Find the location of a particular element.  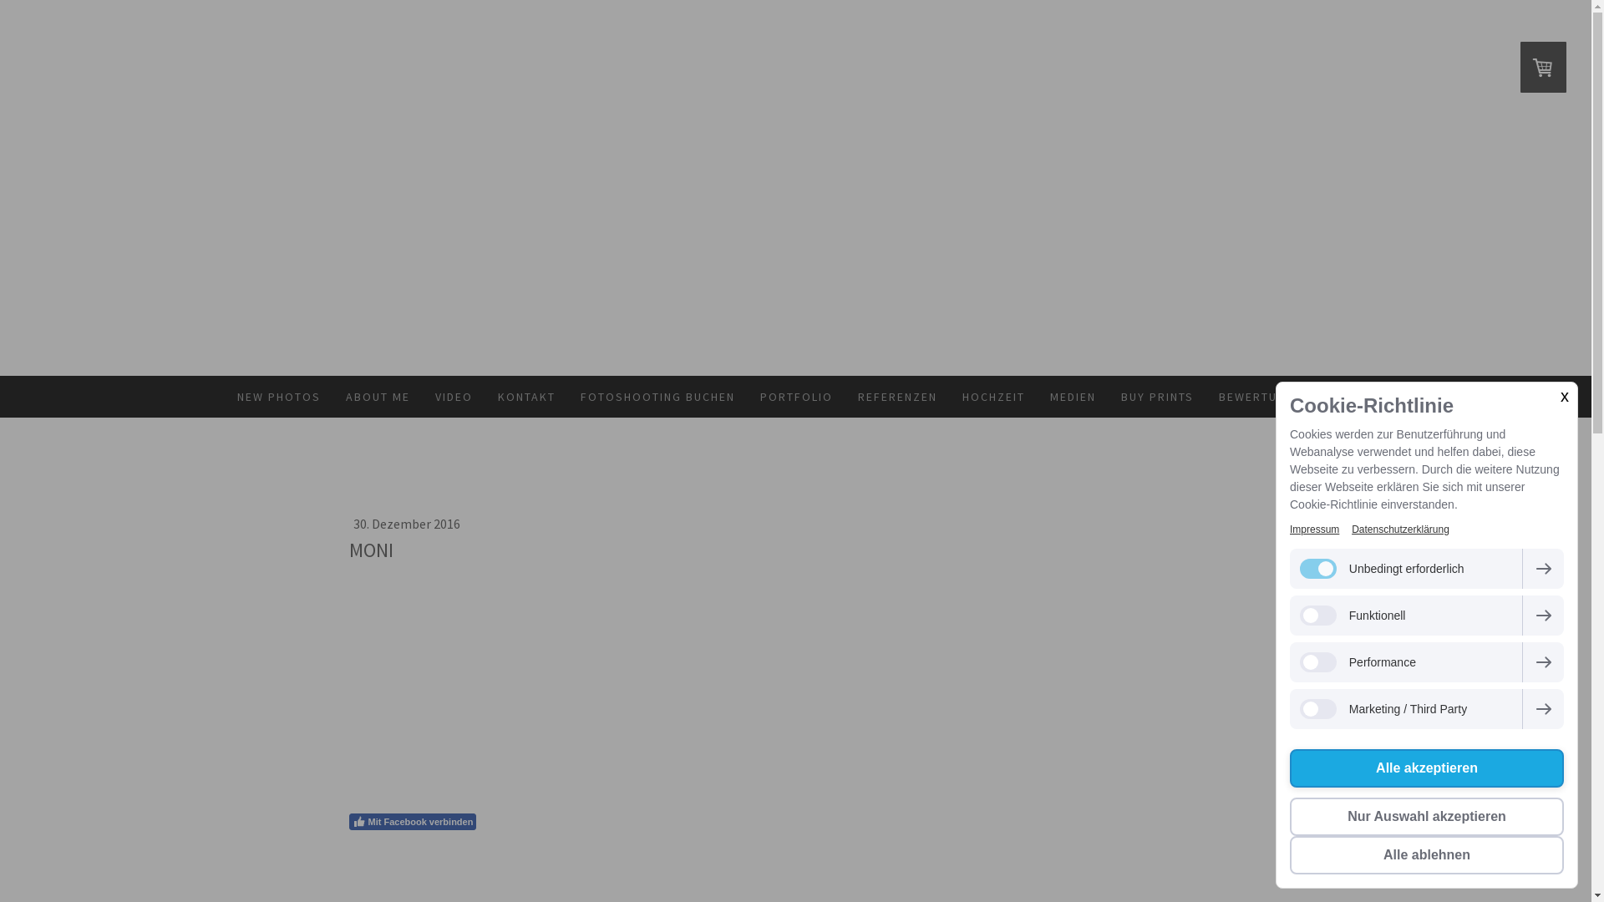

Mit Facebook verbinden is located at coordinates (413, 822).